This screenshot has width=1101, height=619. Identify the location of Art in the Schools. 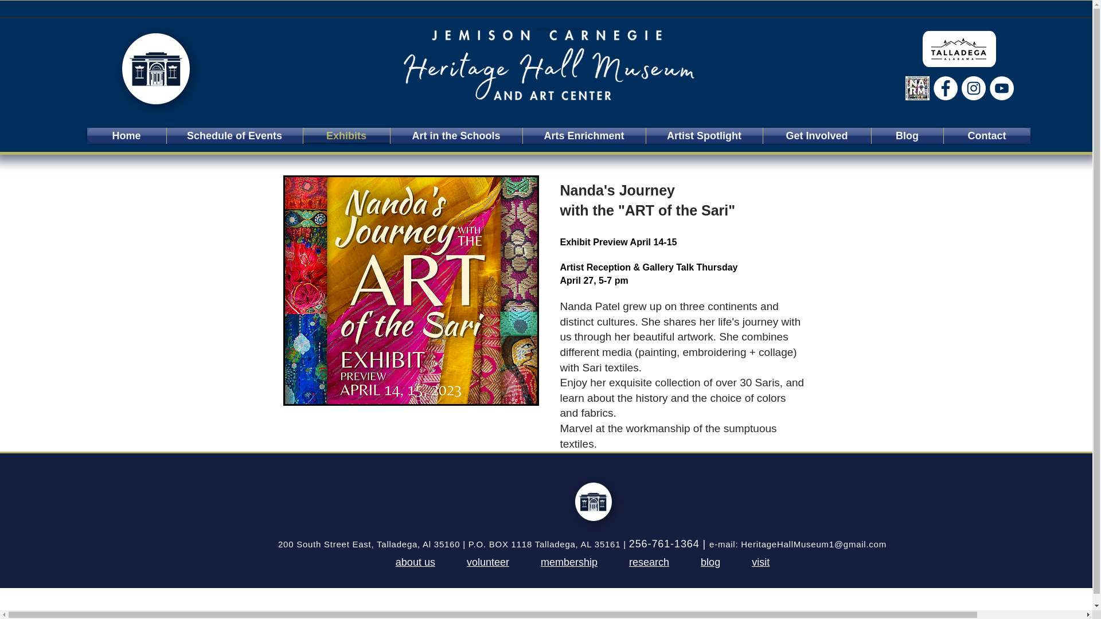
(455, 135).